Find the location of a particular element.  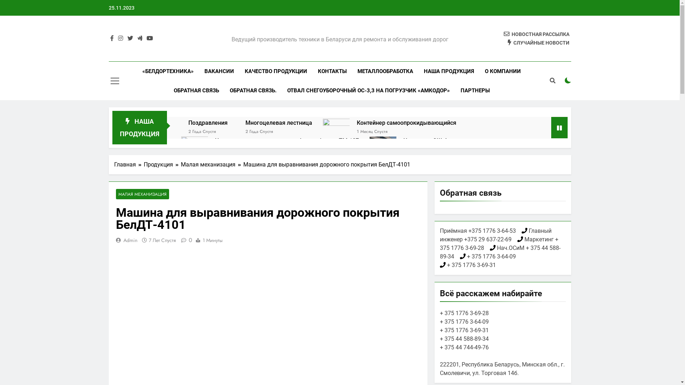

0 is located at coordinates (185, 240).